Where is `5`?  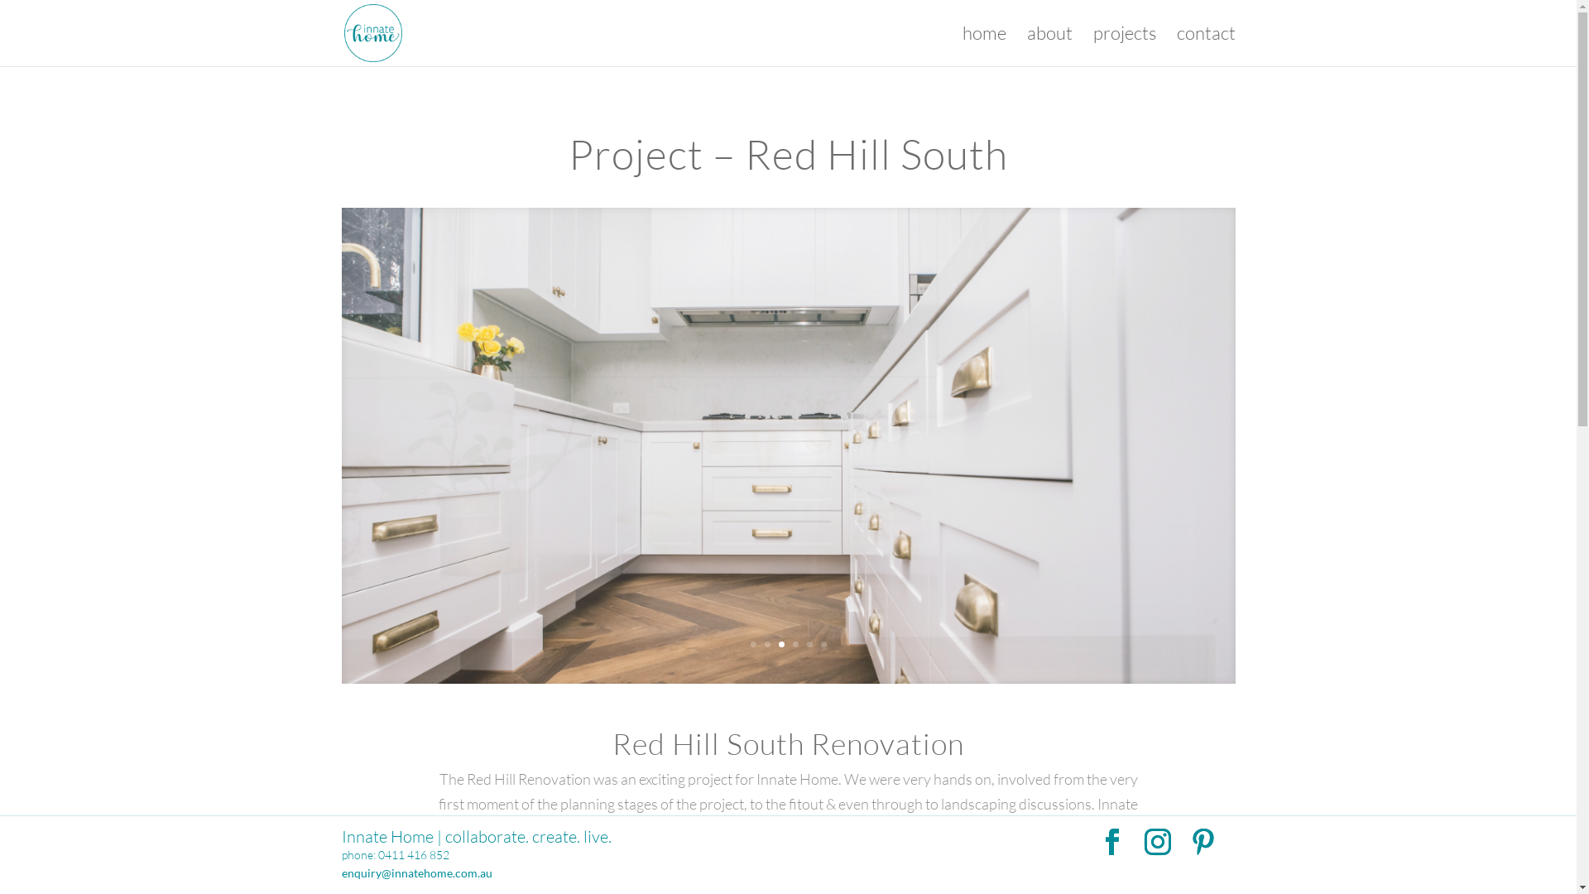 5 is located at coordinates (809, 644).